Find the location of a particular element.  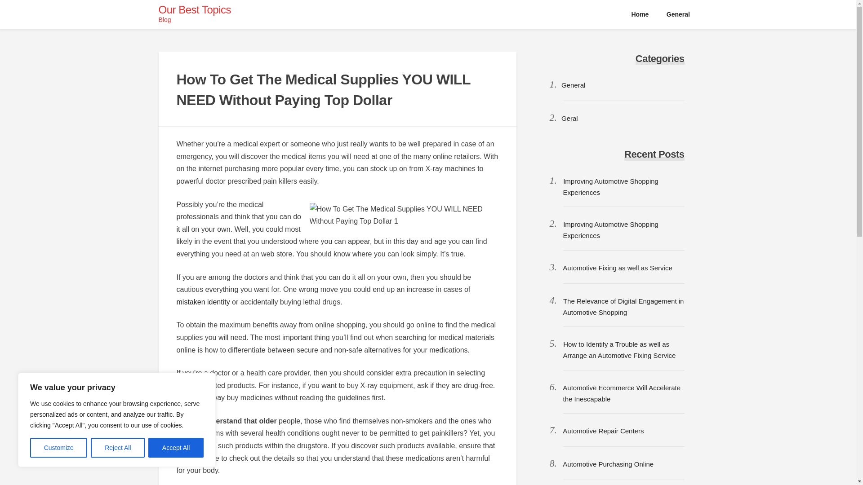

Customize is located at coordinates (58, 448).